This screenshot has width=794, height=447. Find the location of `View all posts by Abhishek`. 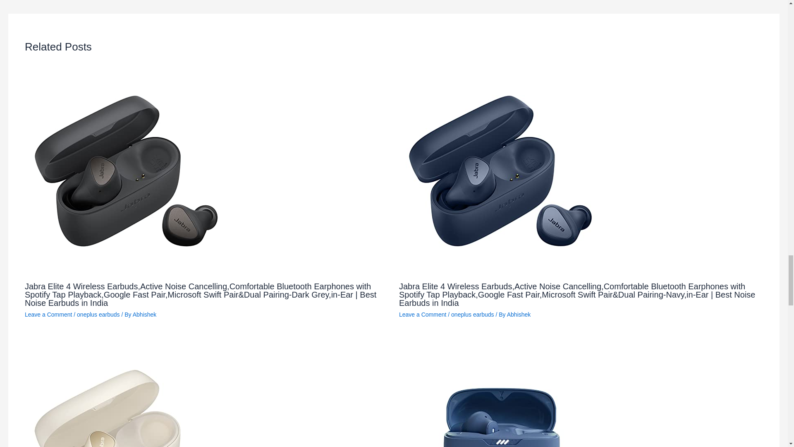

View all posts by Abhishek is located at coordinates (519, 314).